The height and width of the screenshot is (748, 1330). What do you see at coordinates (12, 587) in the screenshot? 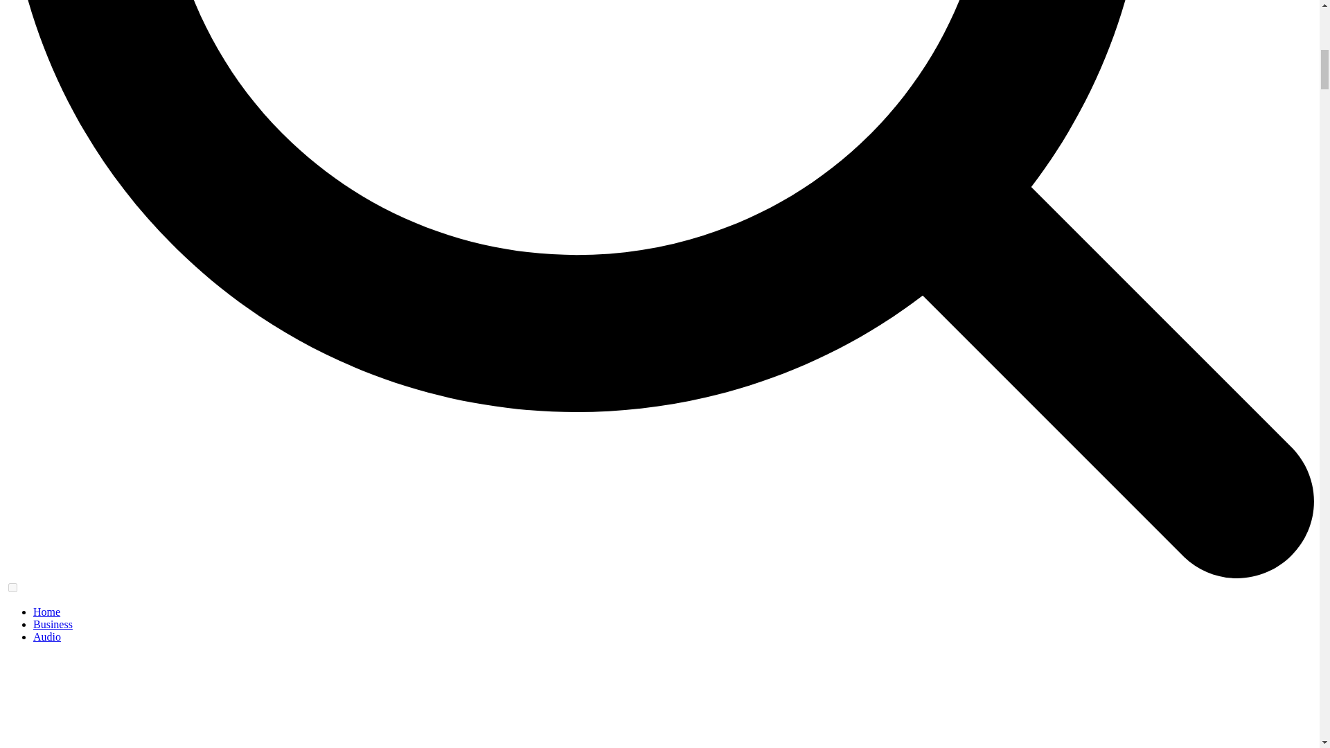
I see `on` at bounding box center [12, 587].